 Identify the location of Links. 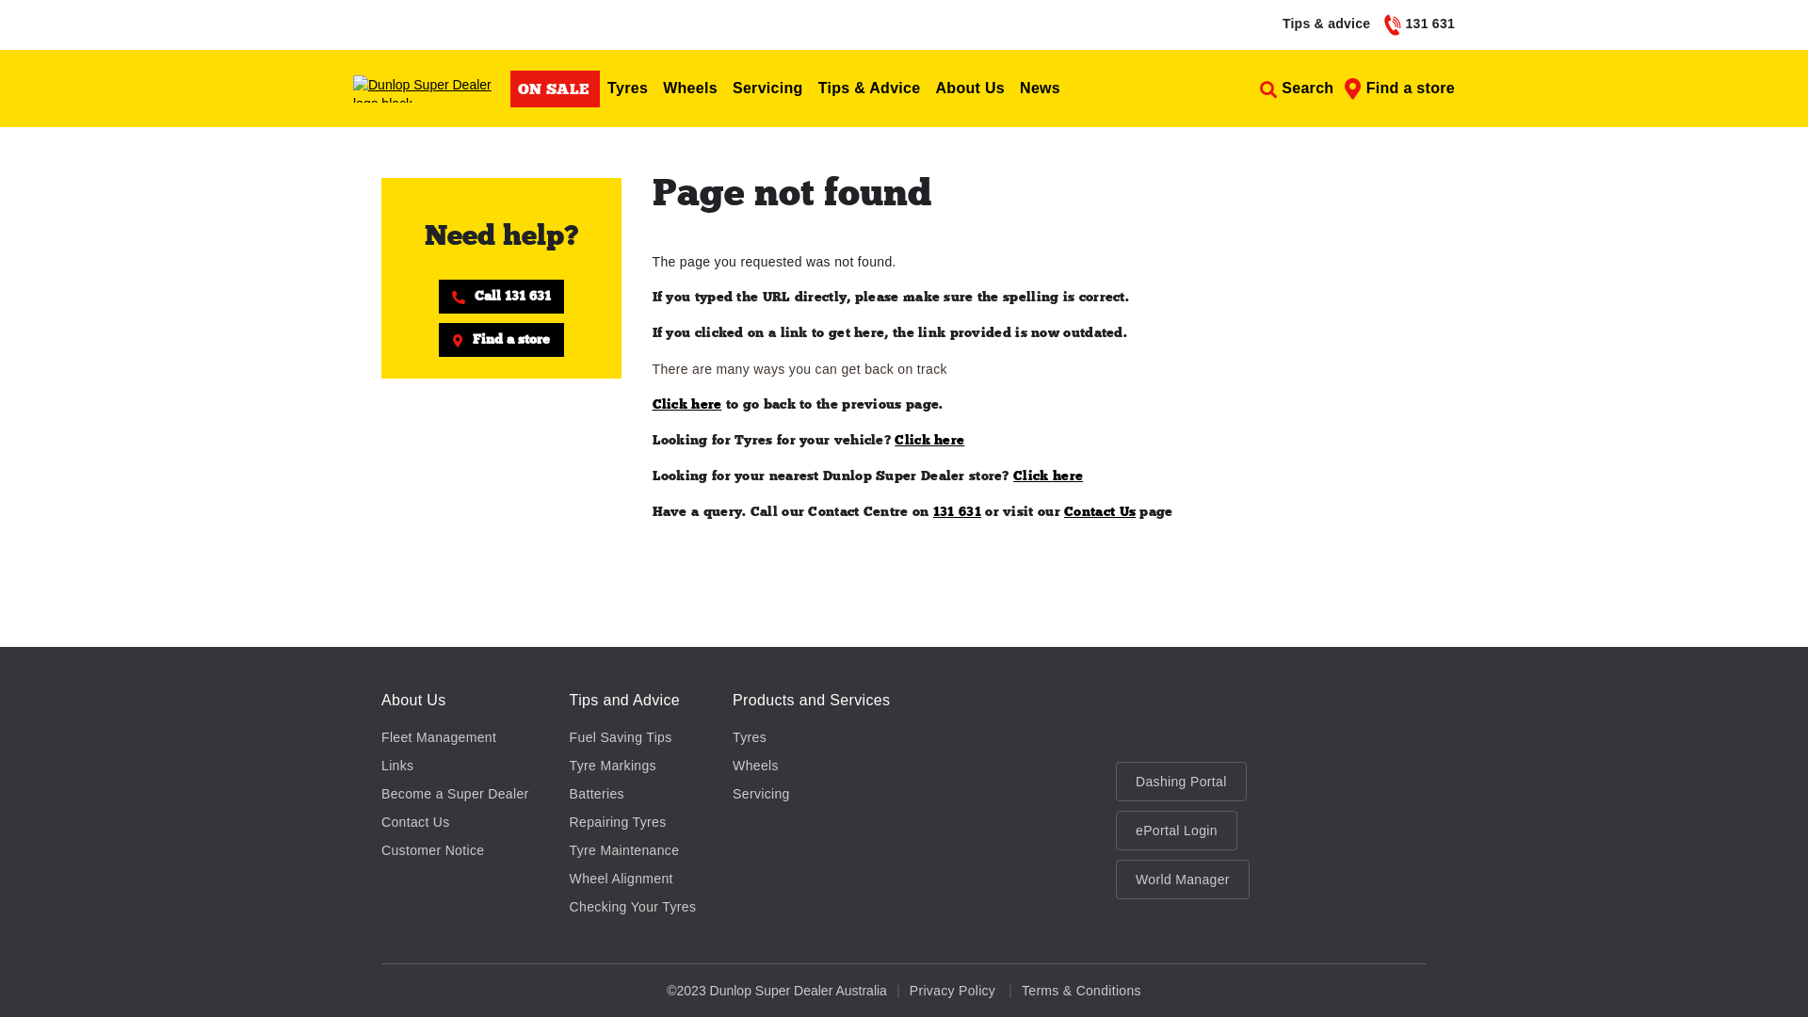
(397, 766).